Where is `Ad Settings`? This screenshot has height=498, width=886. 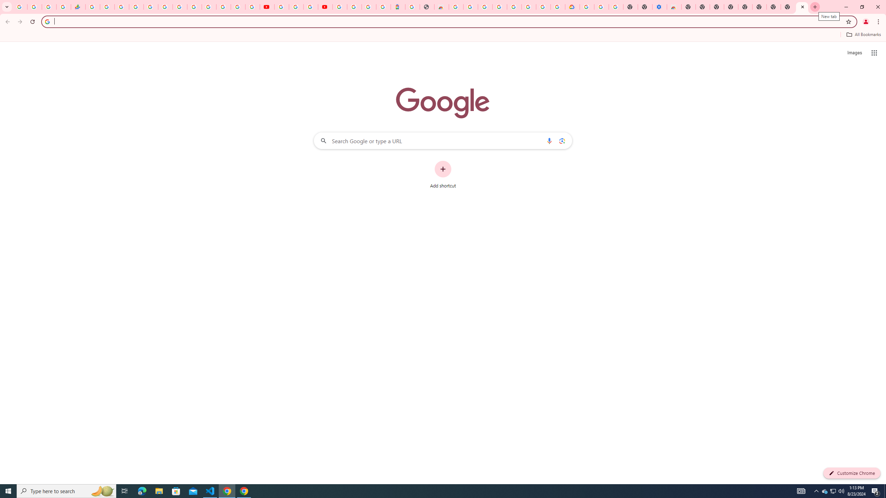 Ad Settings is located at coordinates (485, 7).